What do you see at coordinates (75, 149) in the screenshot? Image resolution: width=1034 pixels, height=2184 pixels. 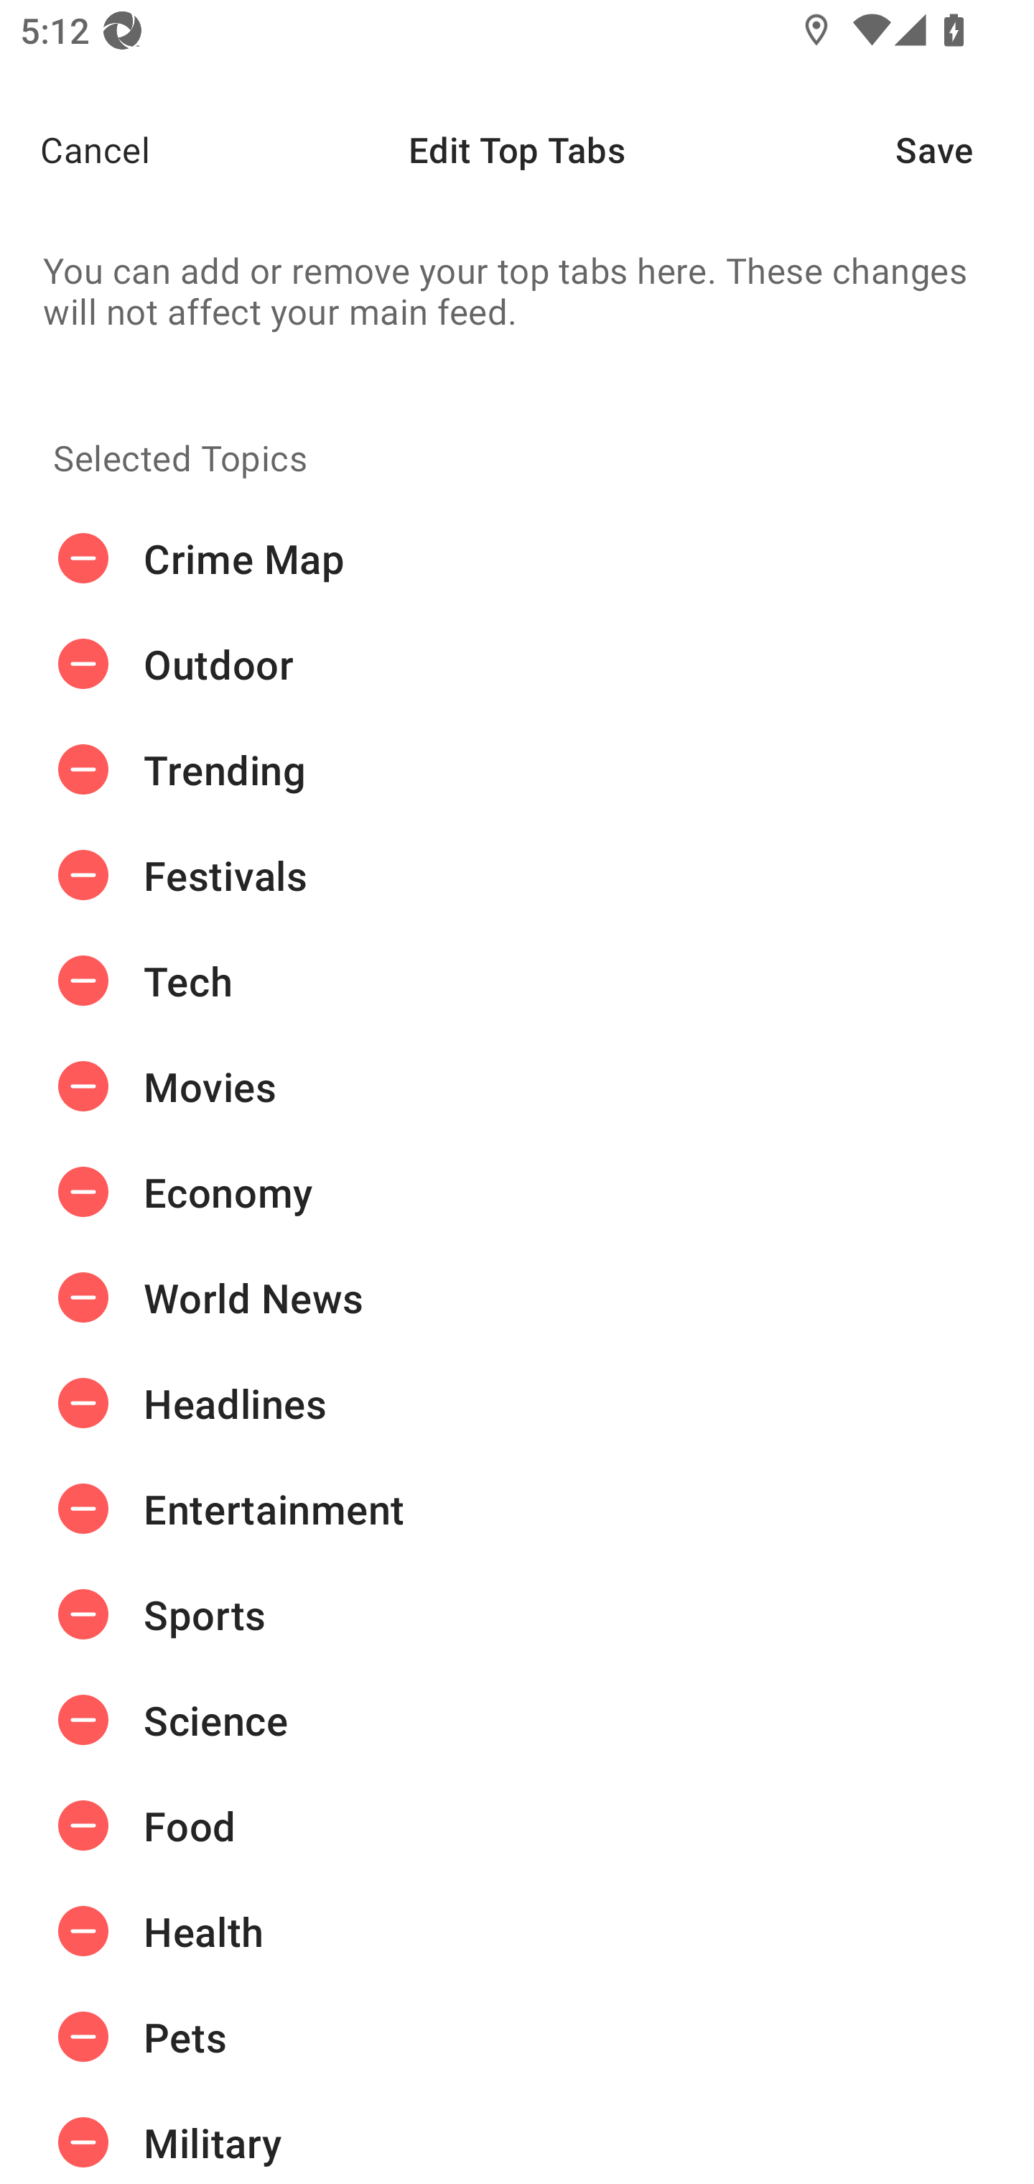 I see `Cancel` at bounding box center [75, 149].